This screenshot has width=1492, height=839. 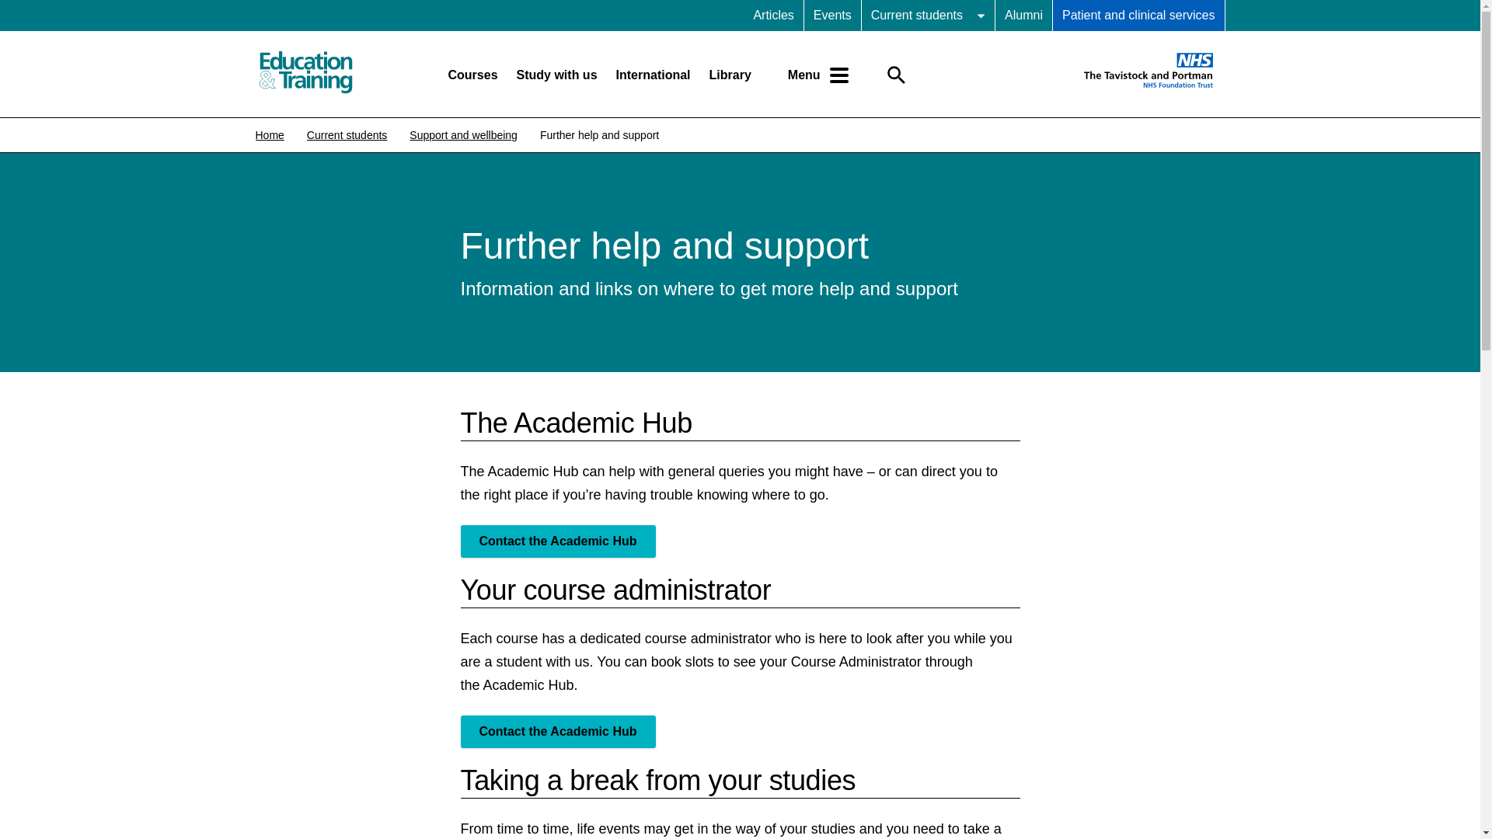 I want to click on Menu, so click(x=819, y=75).